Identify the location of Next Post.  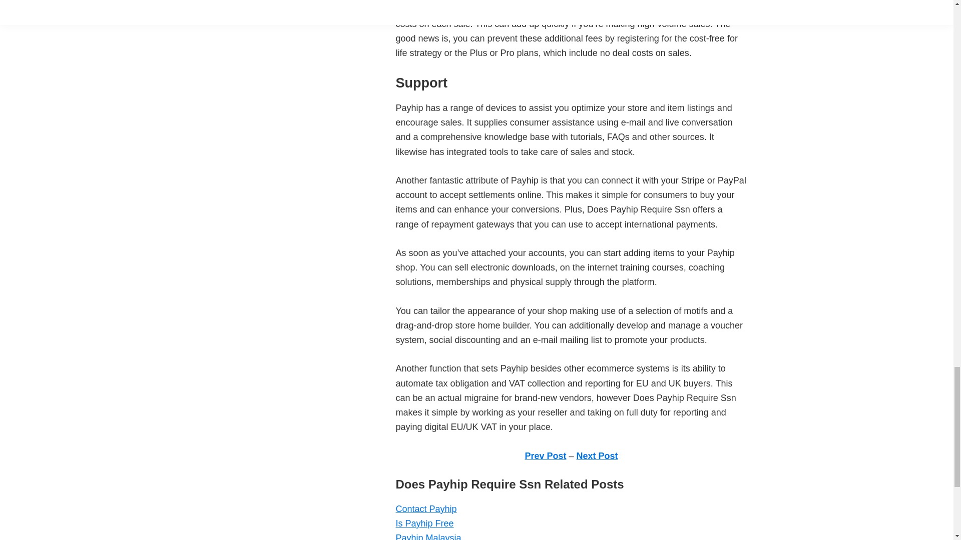
(597, 456).